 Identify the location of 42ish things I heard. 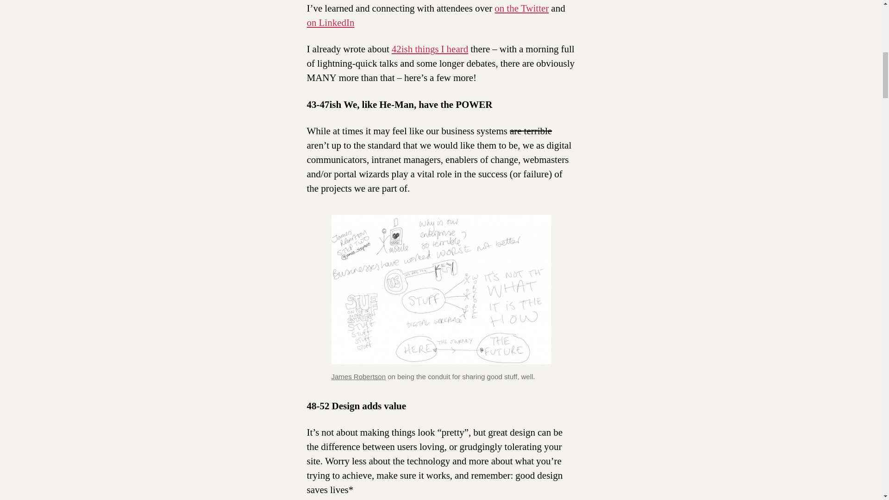
(430, 49).